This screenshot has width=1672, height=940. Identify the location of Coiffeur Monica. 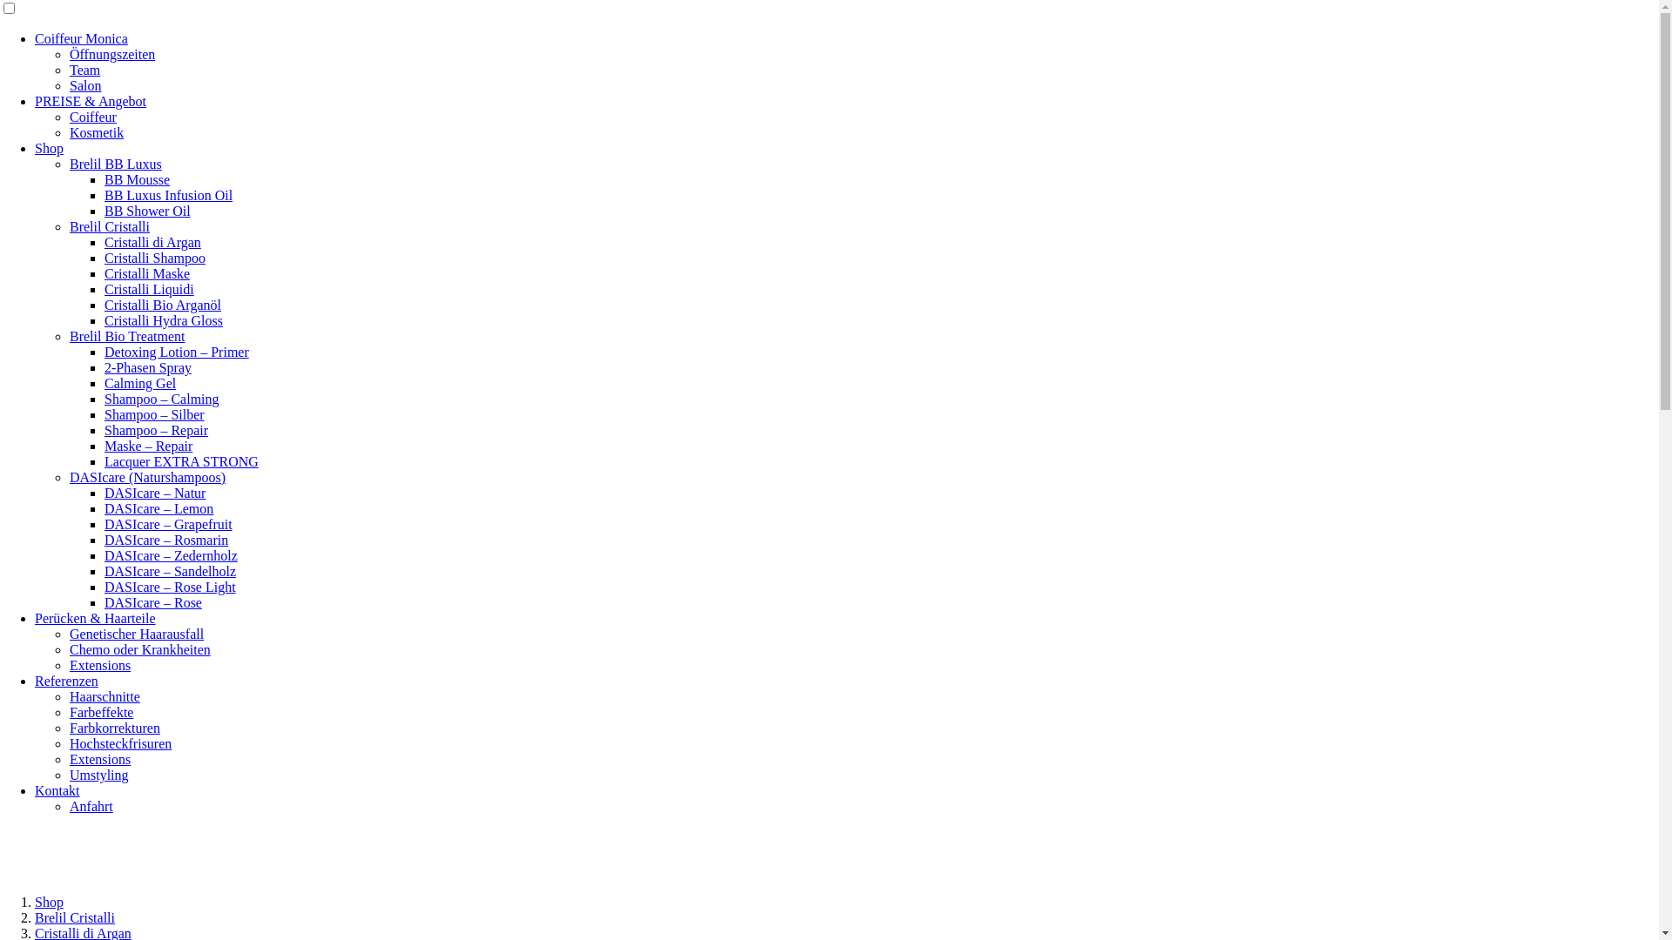
(82, 38).